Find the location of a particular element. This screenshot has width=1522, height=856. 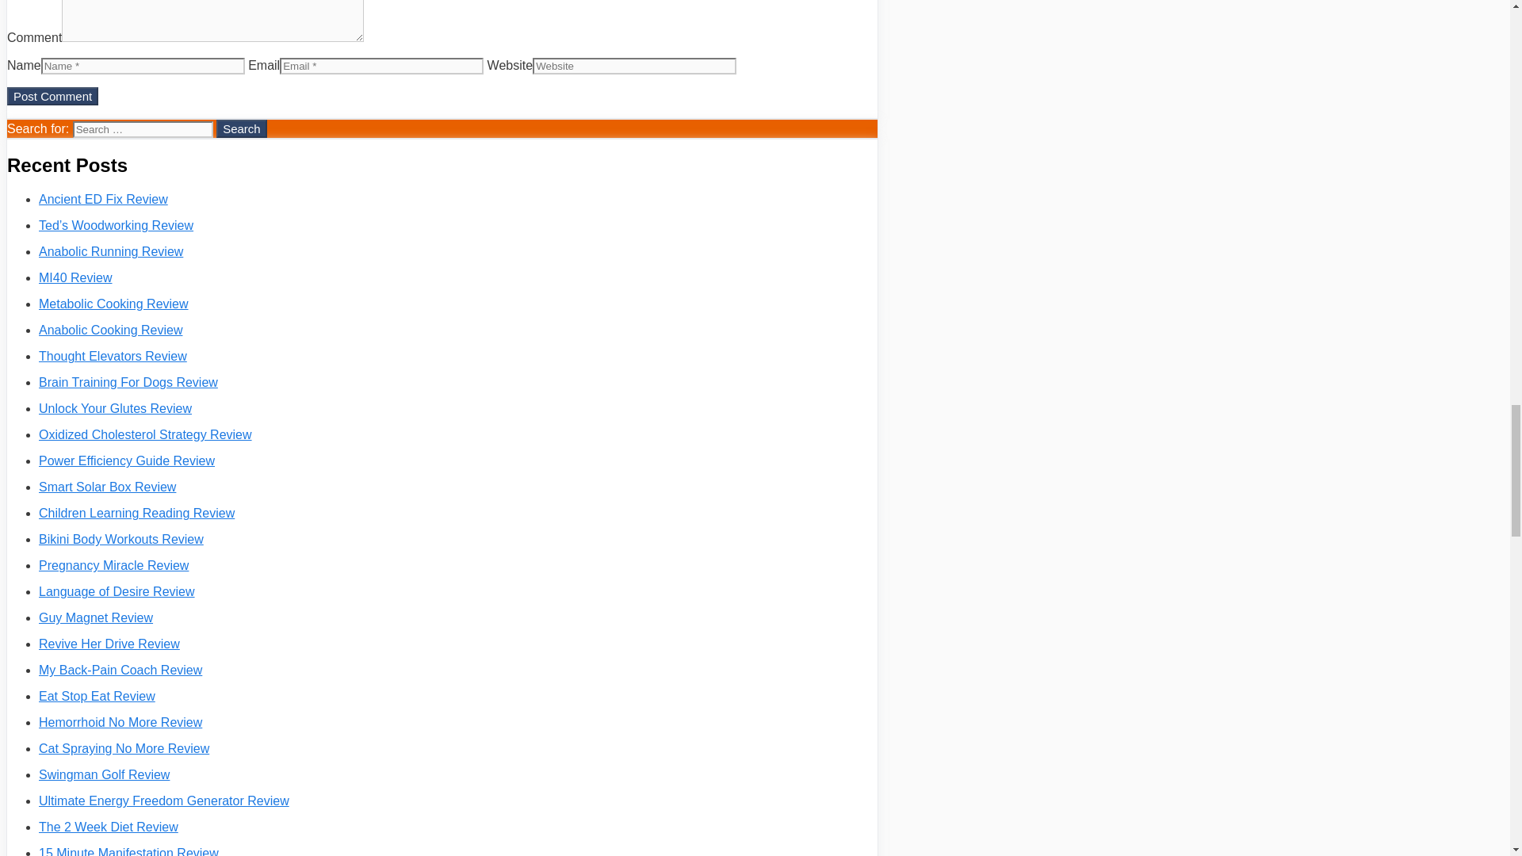

Anabolic Cooking Review is located at coordinates (111, 330).